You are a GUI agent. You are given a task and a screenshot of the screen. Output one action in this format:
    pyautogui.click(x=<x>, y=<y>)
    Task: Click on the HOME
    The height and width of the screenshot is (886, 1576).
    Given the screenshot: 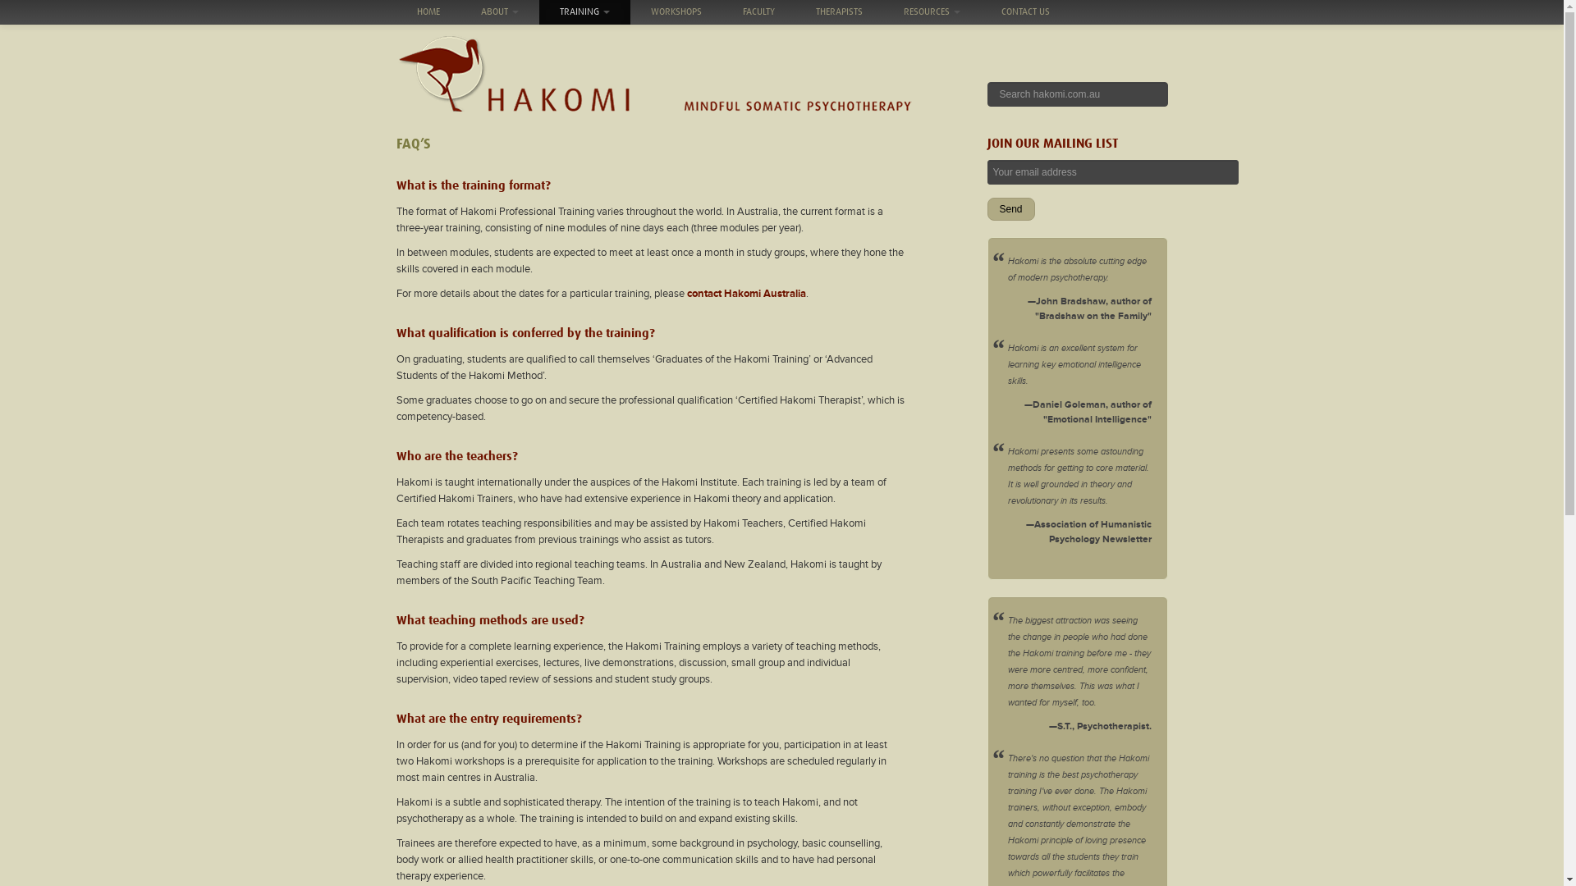 What is the action you would take?
    pyautogui.click(x=428, y=12)
    